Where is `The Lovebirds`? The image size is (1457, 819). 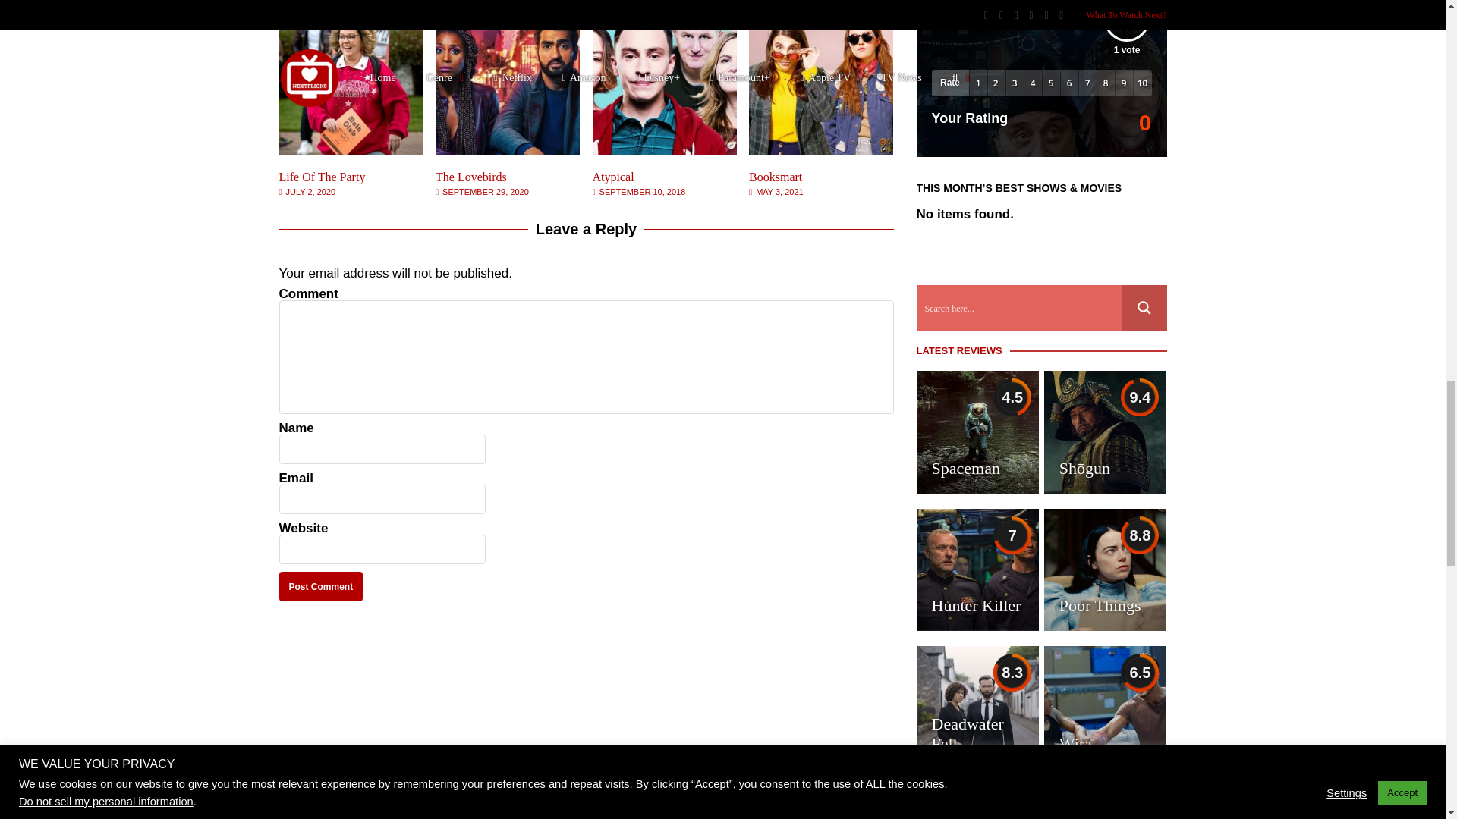
The Lovebirds is located at coordinates (508, 152).